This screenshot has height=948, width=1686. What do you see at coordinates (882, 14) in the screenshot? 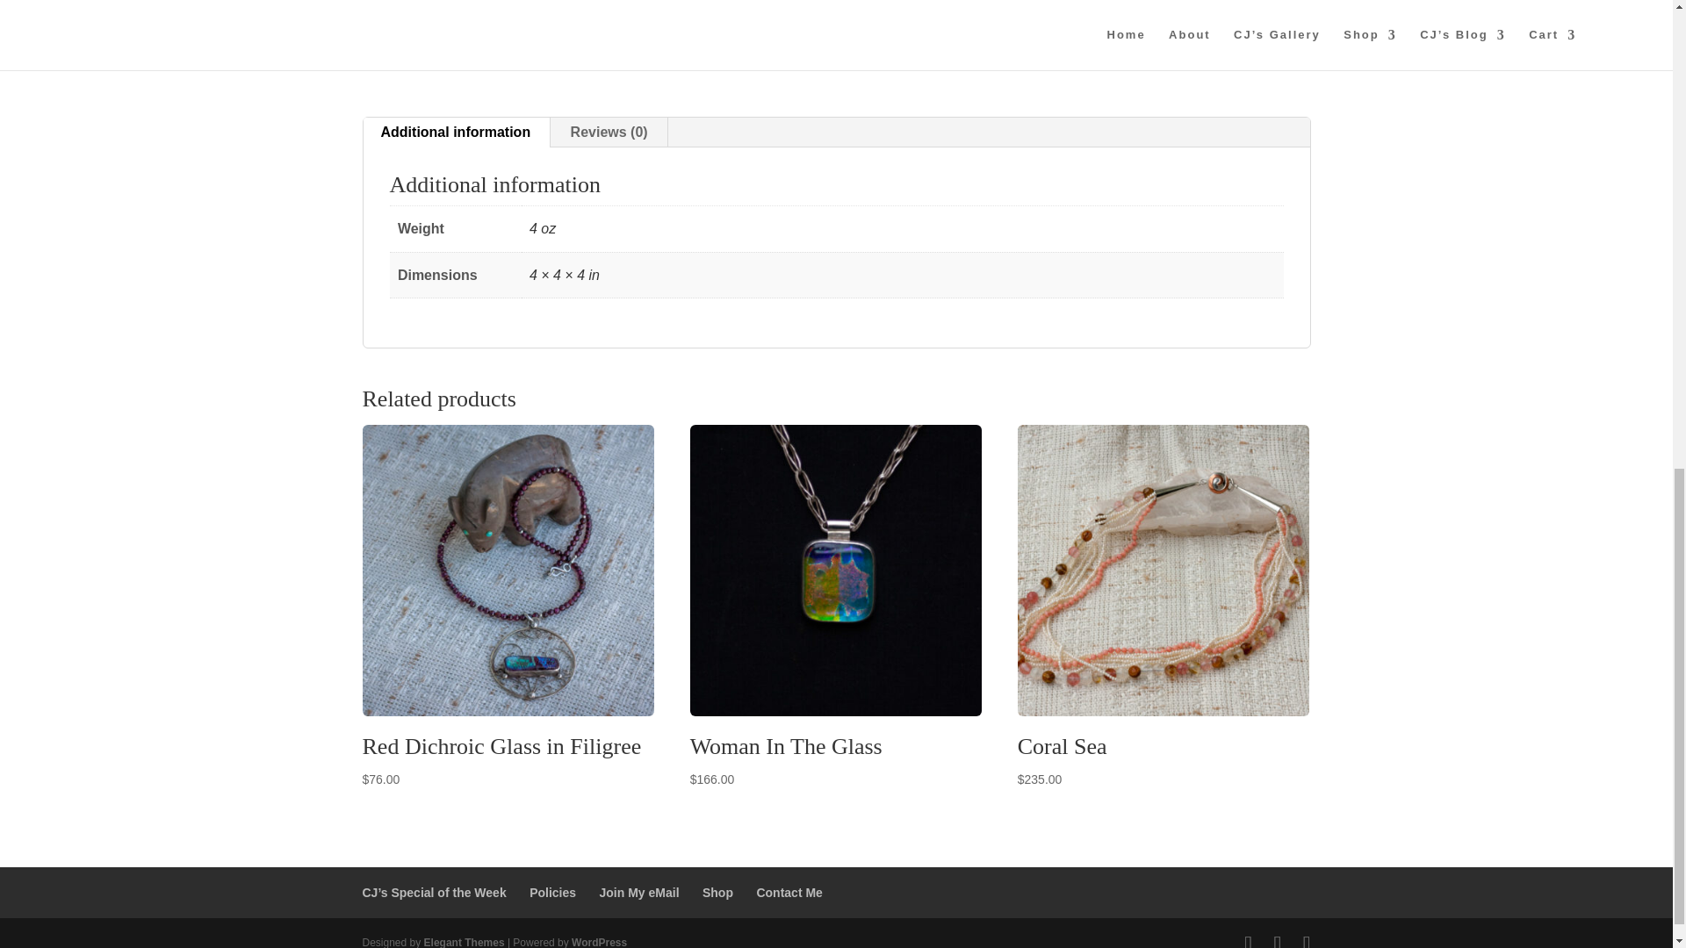
I see `1` at bounding box center [882, 14].